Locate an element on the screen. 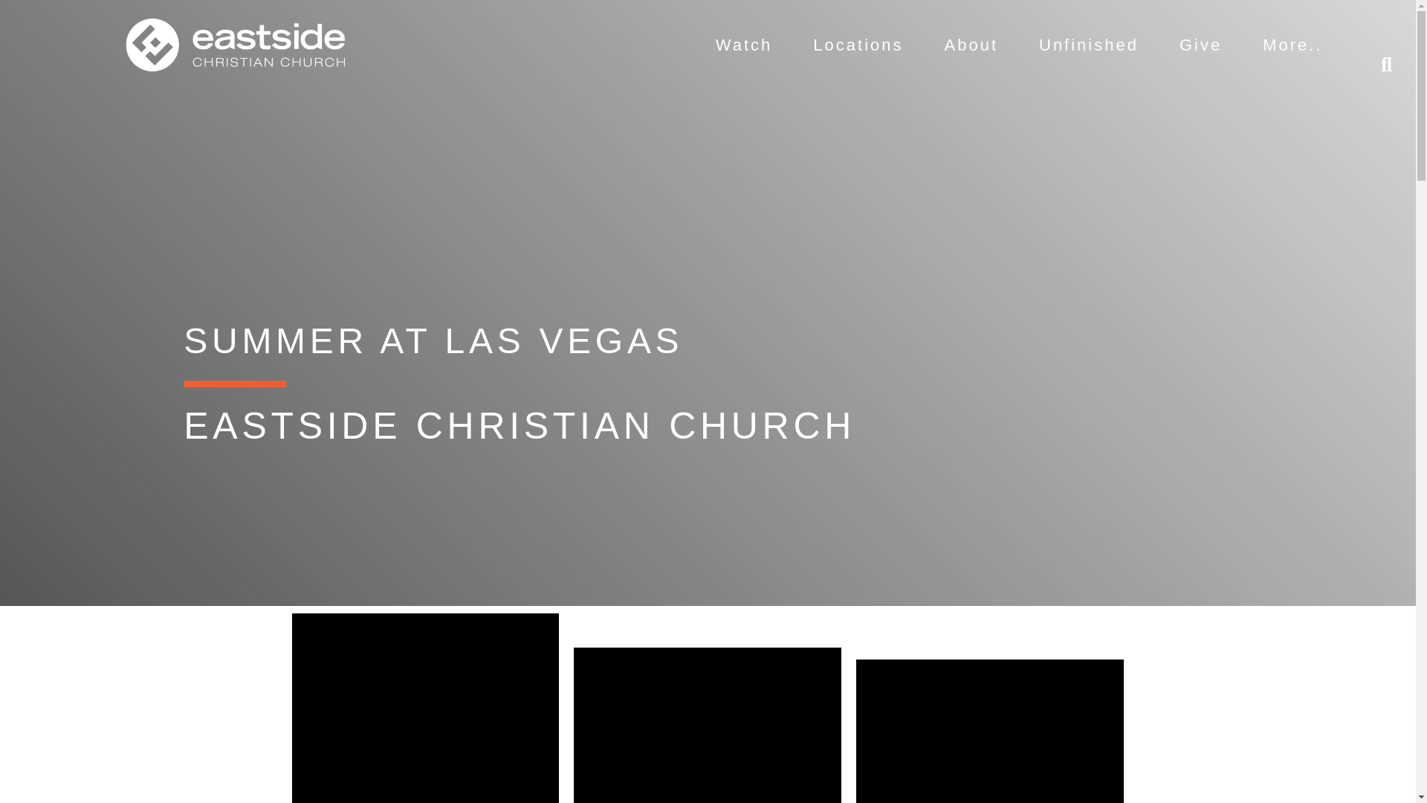  More.. is located at coordinates (1292, 45).